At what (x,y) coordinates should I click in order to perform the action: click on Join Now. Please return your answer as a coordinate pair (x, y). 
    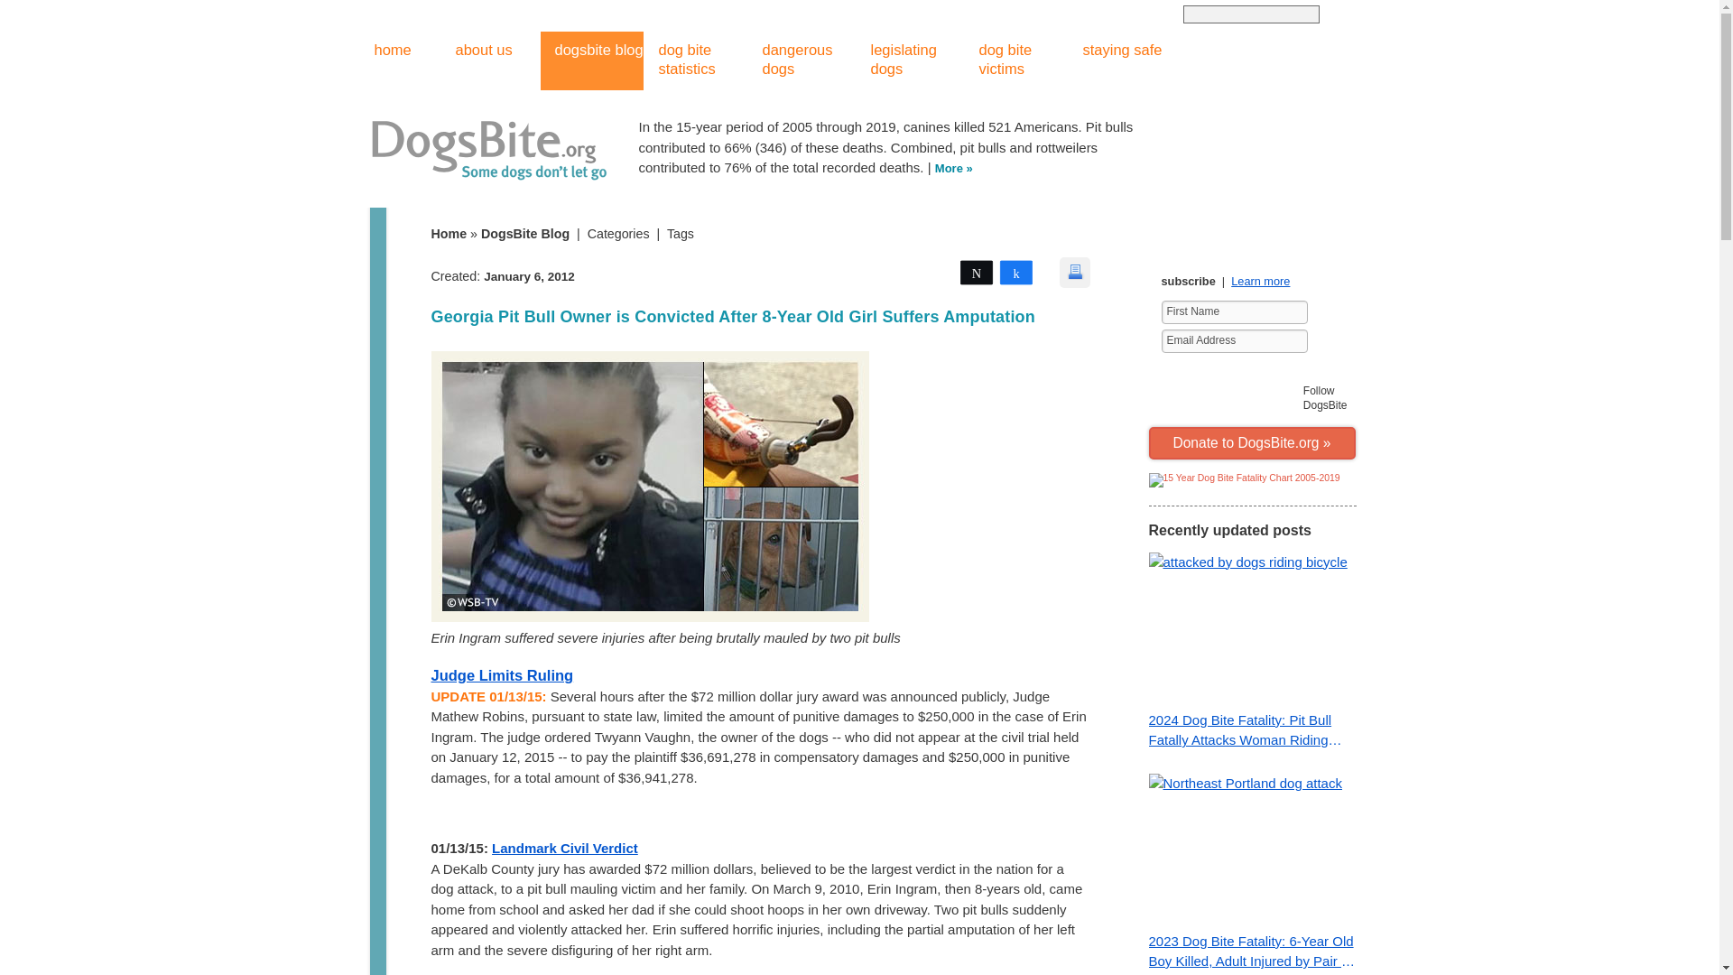
    Looking at the image, I should click on (1329, 341).